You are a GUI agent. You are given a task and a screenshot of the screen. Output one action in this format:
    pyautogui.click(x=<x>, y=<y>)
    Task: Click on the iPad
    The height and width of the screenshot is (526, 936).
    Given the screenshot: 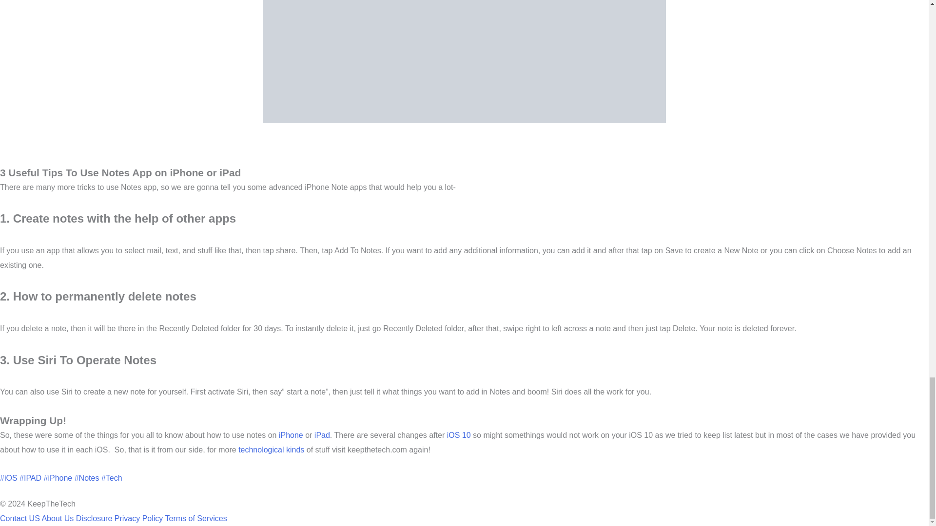 What is the action you would take?
    pyautogui.click(x=320, y=434)
    